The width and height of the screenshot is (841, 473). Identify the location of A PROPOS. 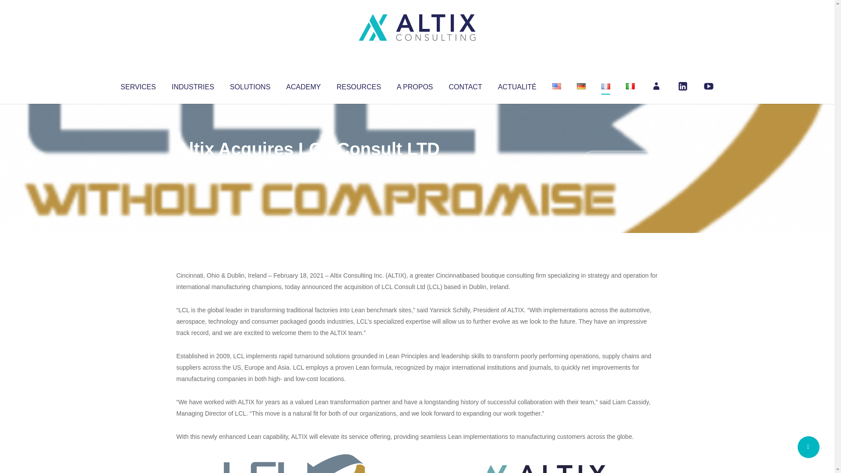
(415, 85).